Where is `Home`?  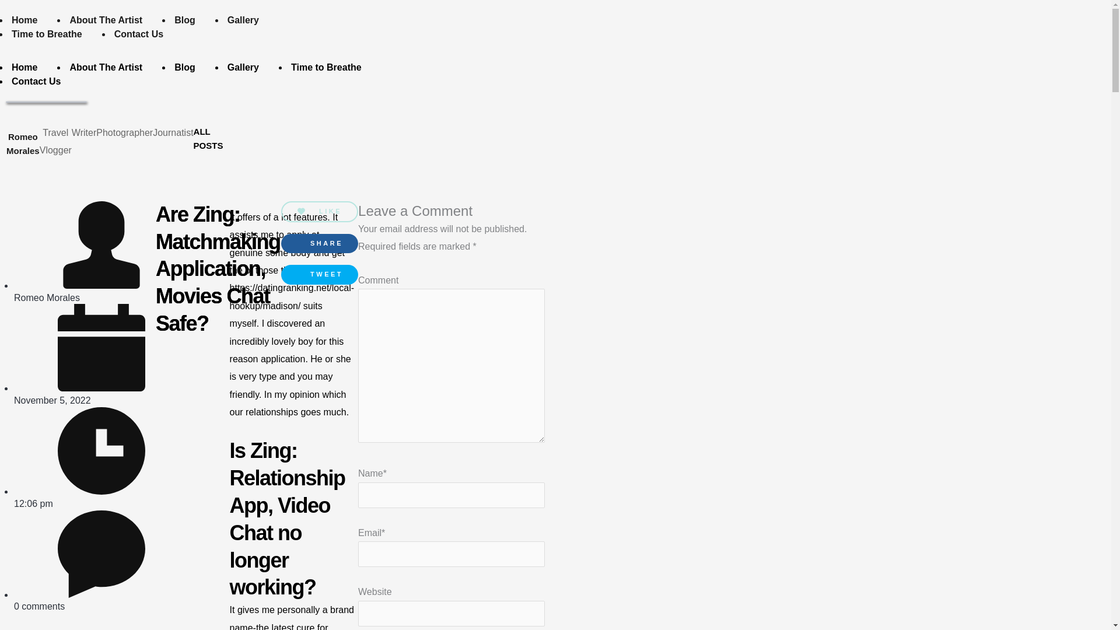
Home is located at coordinates (412, 19).